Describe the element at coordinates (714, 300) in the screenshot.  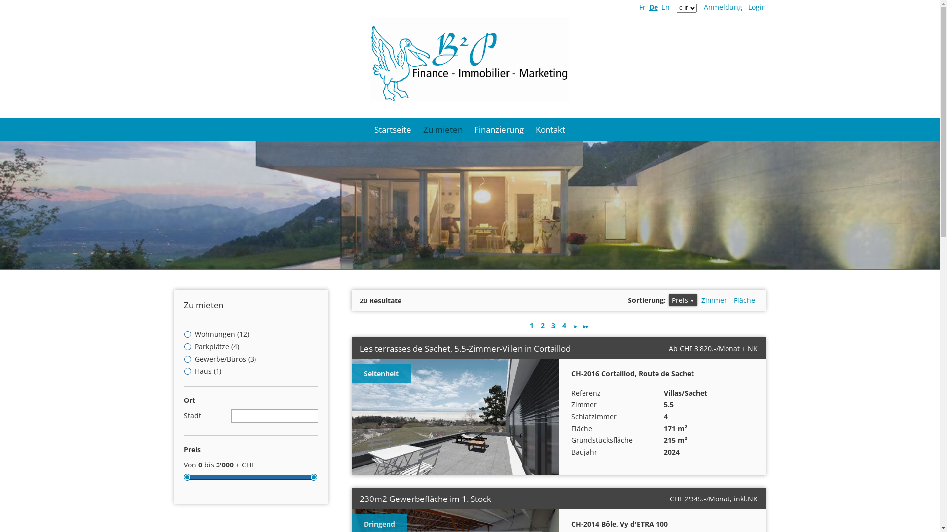
I see `Zimmer` at that location.